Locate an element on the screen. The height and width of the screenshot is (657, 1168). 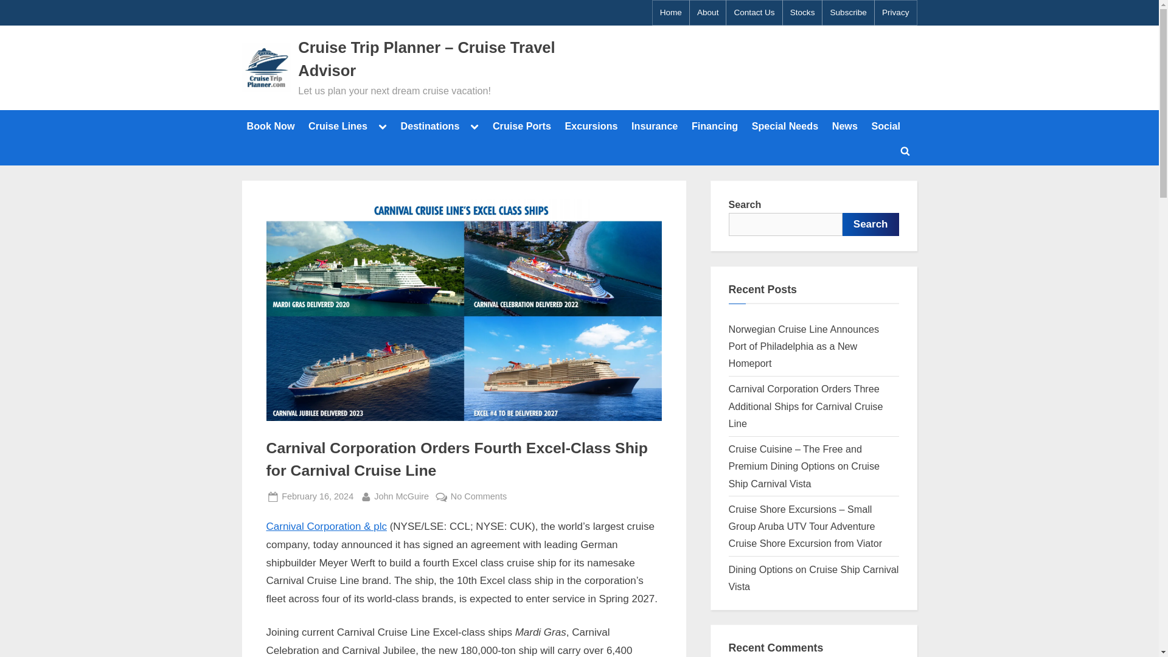
About is located at coordinates (708, 13).